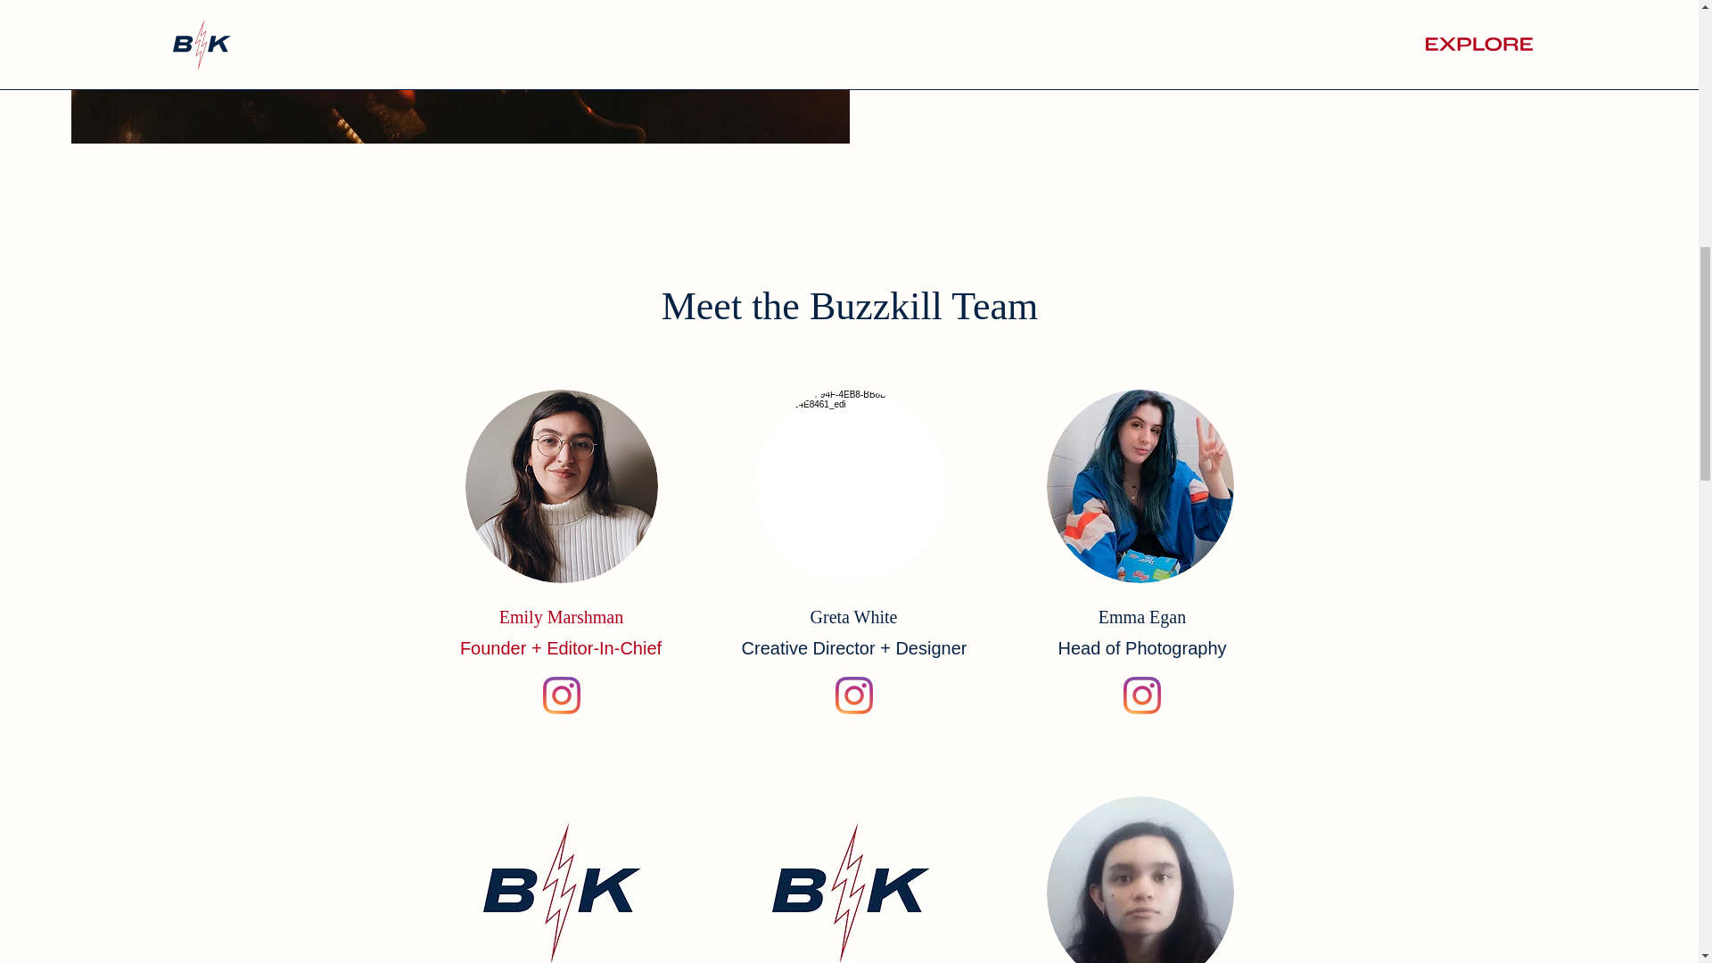 Image resolution: width=1712 pixels, height=963 pixels. What do you see at coordinates (851, 879) in the screenshot?
I see `guy4.jpg` at bounding box center [851, 879].